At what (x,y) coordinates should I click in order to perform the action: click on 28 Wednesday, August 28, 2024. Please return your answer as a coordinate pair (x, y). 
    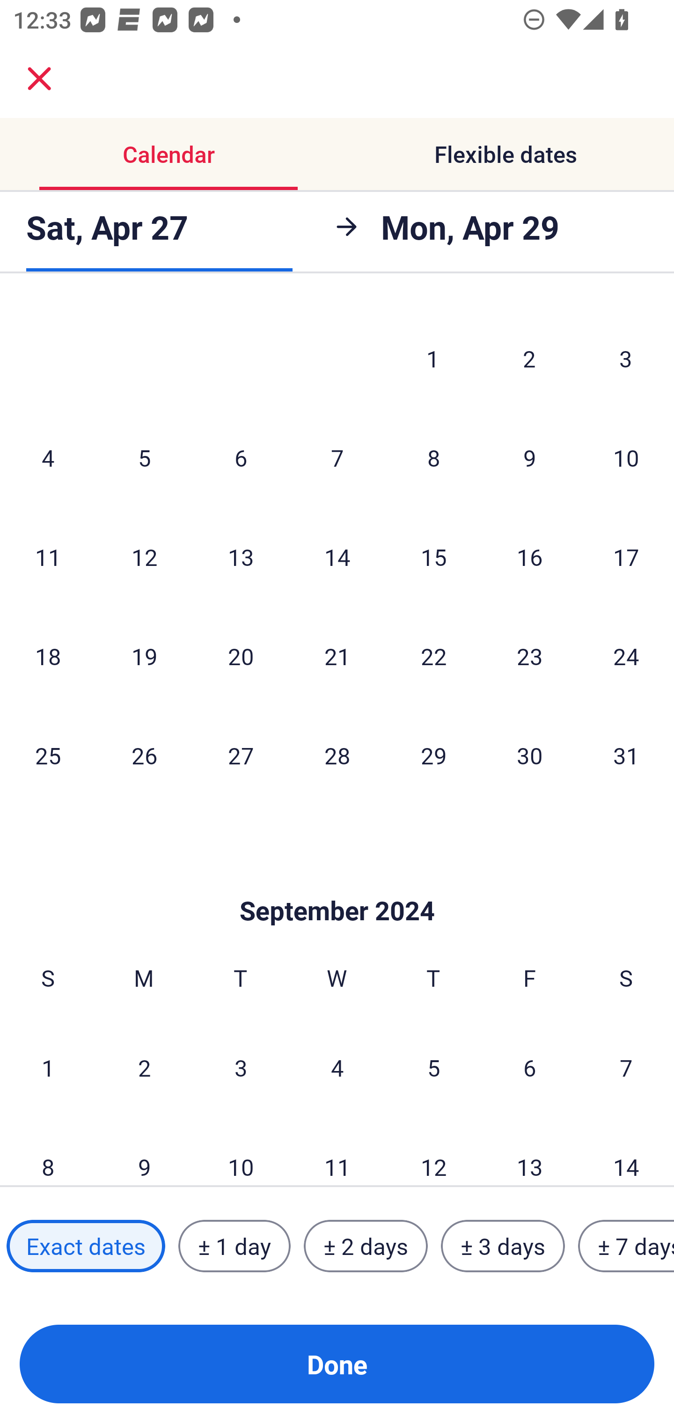
    Looking at the image, I should click on (337, 755).